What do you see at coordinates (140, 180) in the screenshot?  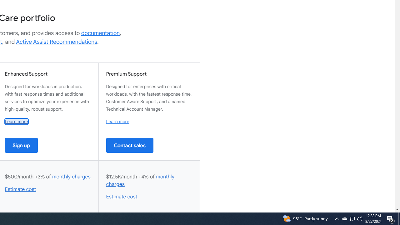 I see `monthly charges` at bounding box center [140, 180].